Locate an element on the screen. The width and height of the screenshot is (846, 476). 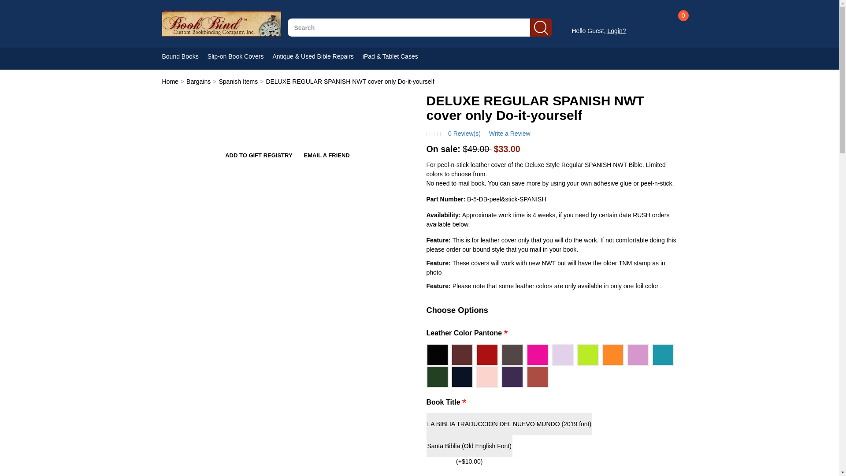
EMAIL A FRIEND is located at coordinates (327, 156).